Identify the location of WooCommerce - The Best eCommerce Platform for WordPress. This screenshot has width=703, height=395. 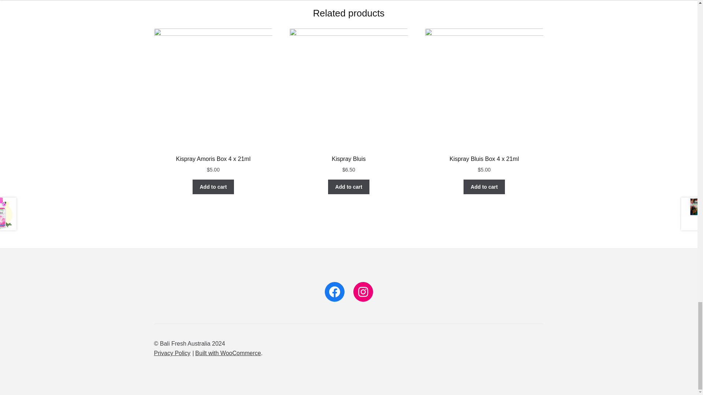
(228, 353).